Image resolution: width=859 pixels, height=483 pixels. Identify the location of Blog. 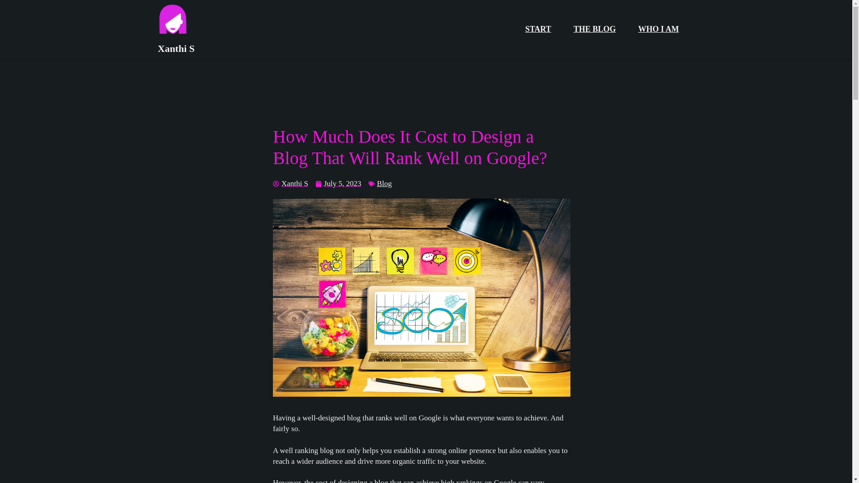
(384, 183).